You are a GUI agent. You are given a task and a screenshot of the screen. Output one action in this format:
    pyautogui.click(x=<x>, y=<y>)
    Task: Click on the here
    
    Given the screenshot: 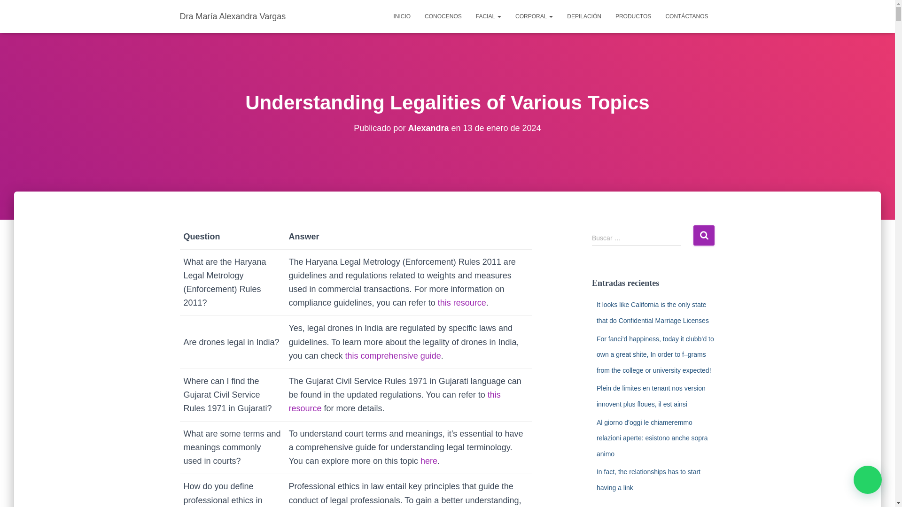 What is the action you would take?
    pyautogui.click(x=428, y=461)
    